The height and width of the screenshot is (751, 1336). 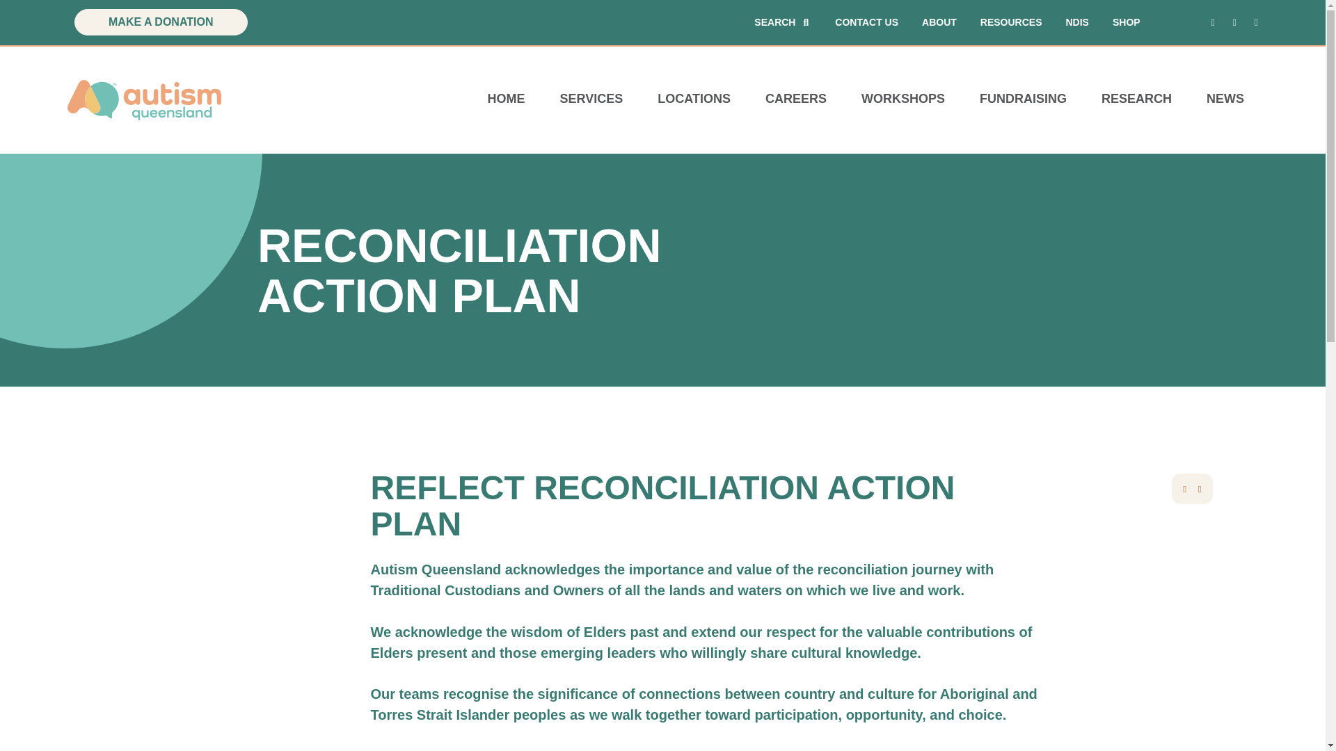 What do you see at coordinates (866, 22) in the screenshot?
I see `CONTACT US` at bounding box center [866, 22].